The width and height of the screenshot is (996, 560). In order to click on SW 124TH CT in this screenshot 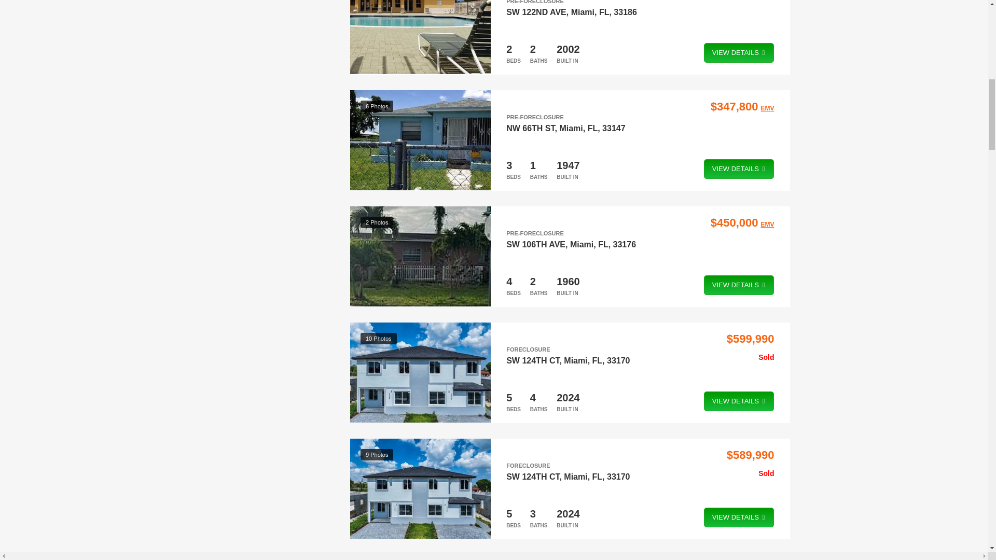, I will do `click(532, 360)`.